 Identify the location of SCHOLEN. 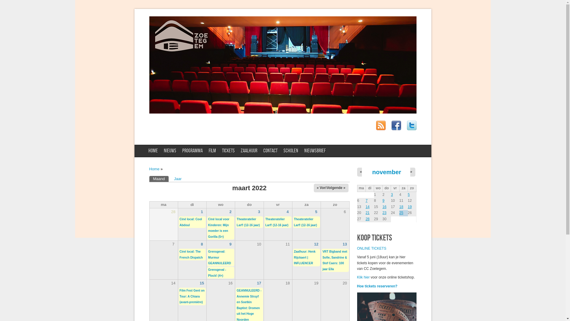
(291, 151).